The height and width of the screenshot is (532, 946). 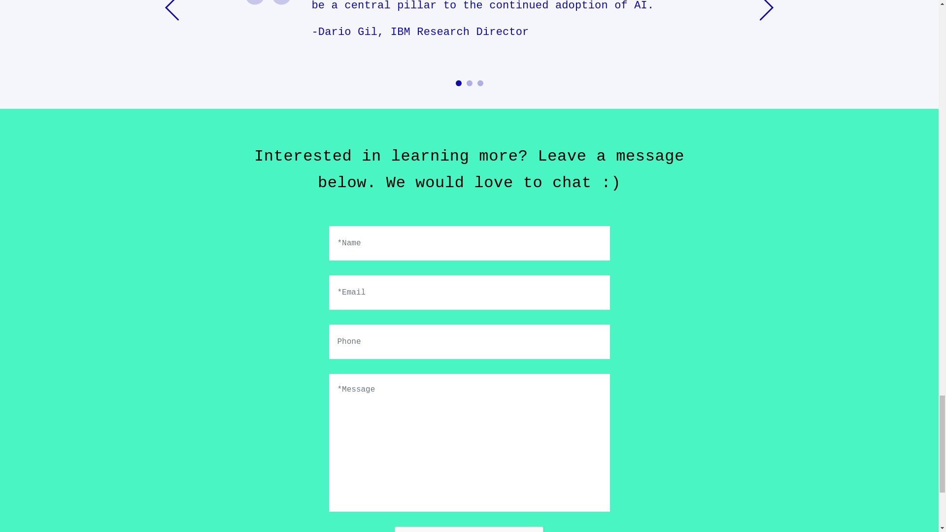 I want to click on reCAPTCHA, so click(x=469, y=529).